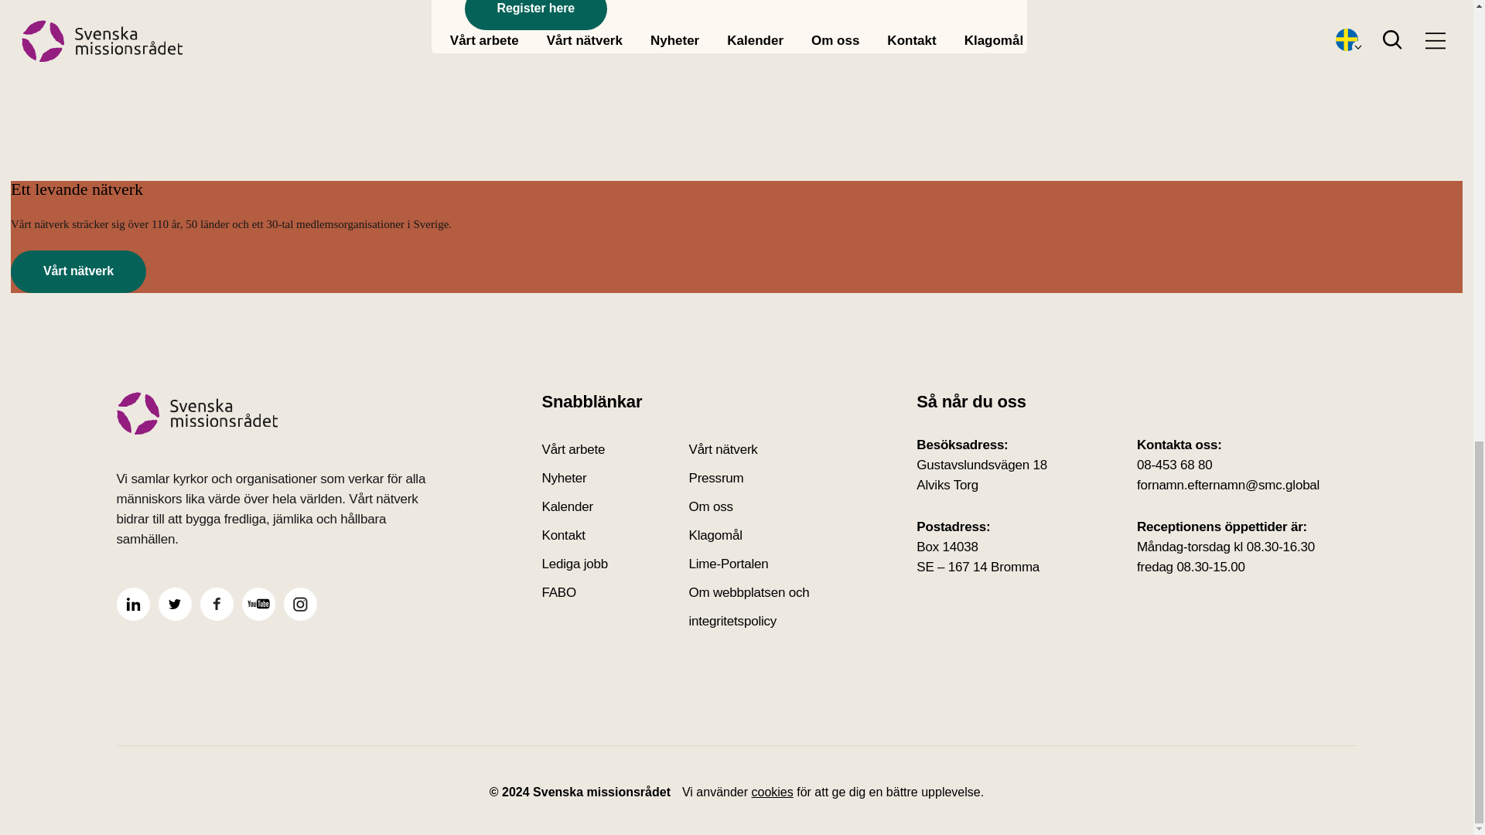 This screenshot has width=1485, height=835. What do you see at coordinates (761, 606) in the screenshot?
I see `Om webbplatsen och integritetspolicy` at bounding box center [761, 606].